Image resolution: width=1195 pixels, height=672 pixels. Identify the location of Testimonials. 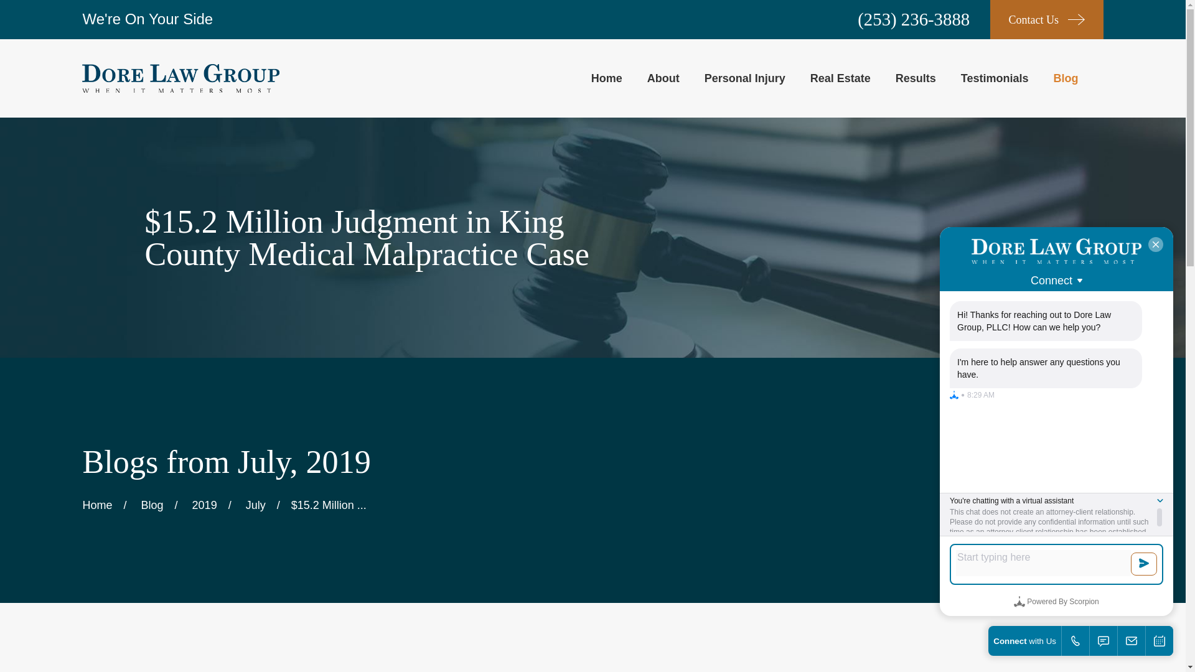
(995, 78).